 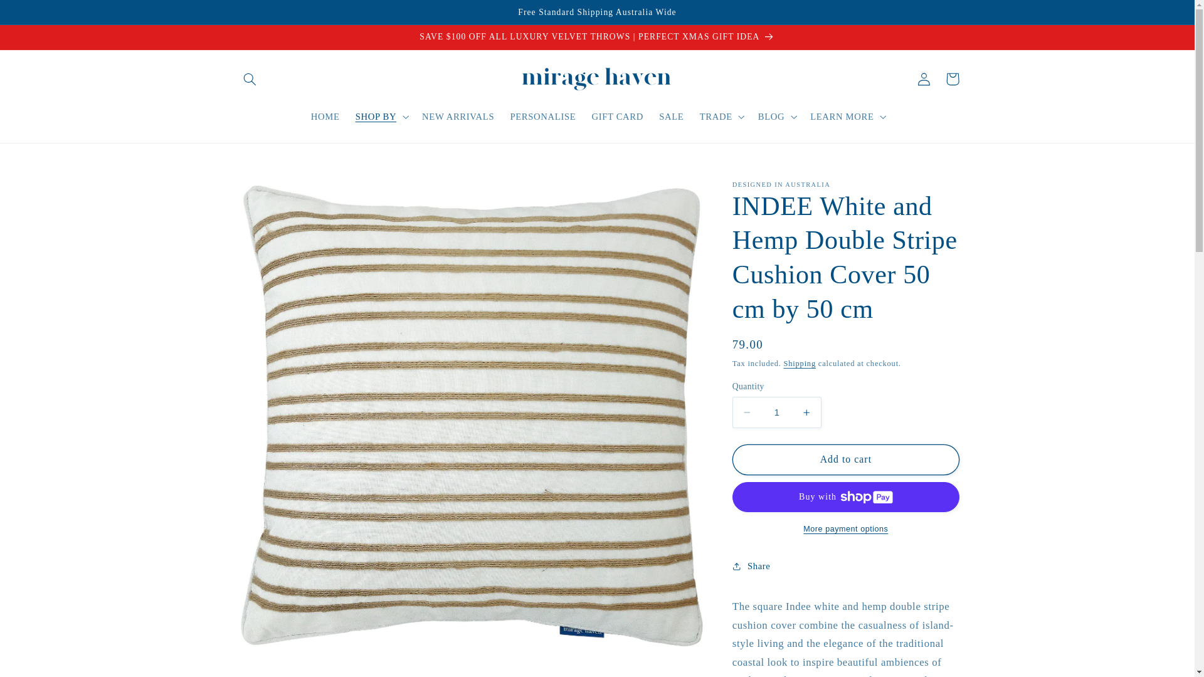 What do you see at coordinates (953, 79) in the screenshot?
I see `Cart` at bounding box center [953, 79].